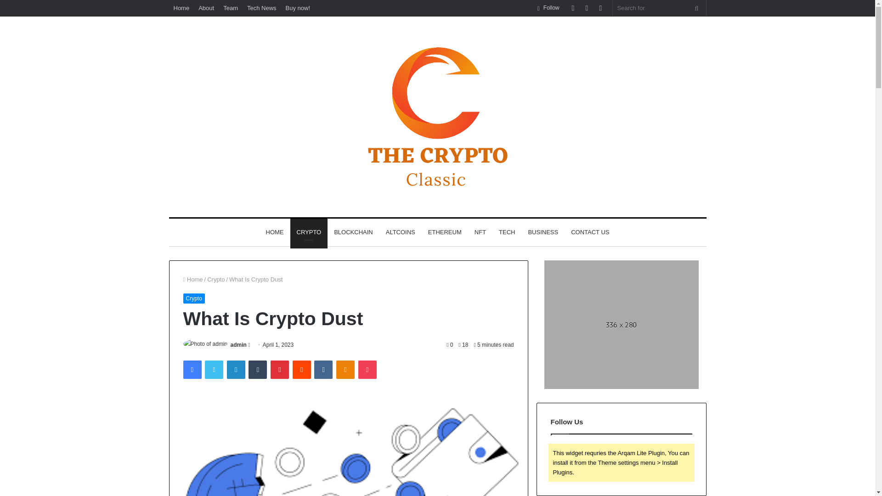 The height and width of the screenshot is (496, 882). What do you see at coordinates (193, 299) in the screenshot?
I see `Crypto` at bounding box center [193, 299].